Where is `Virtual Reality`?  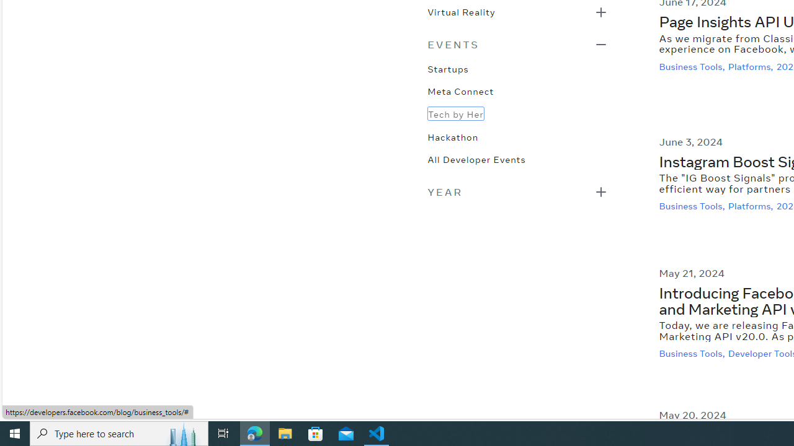 Virtual Reality is located at coordinates (461, 11).